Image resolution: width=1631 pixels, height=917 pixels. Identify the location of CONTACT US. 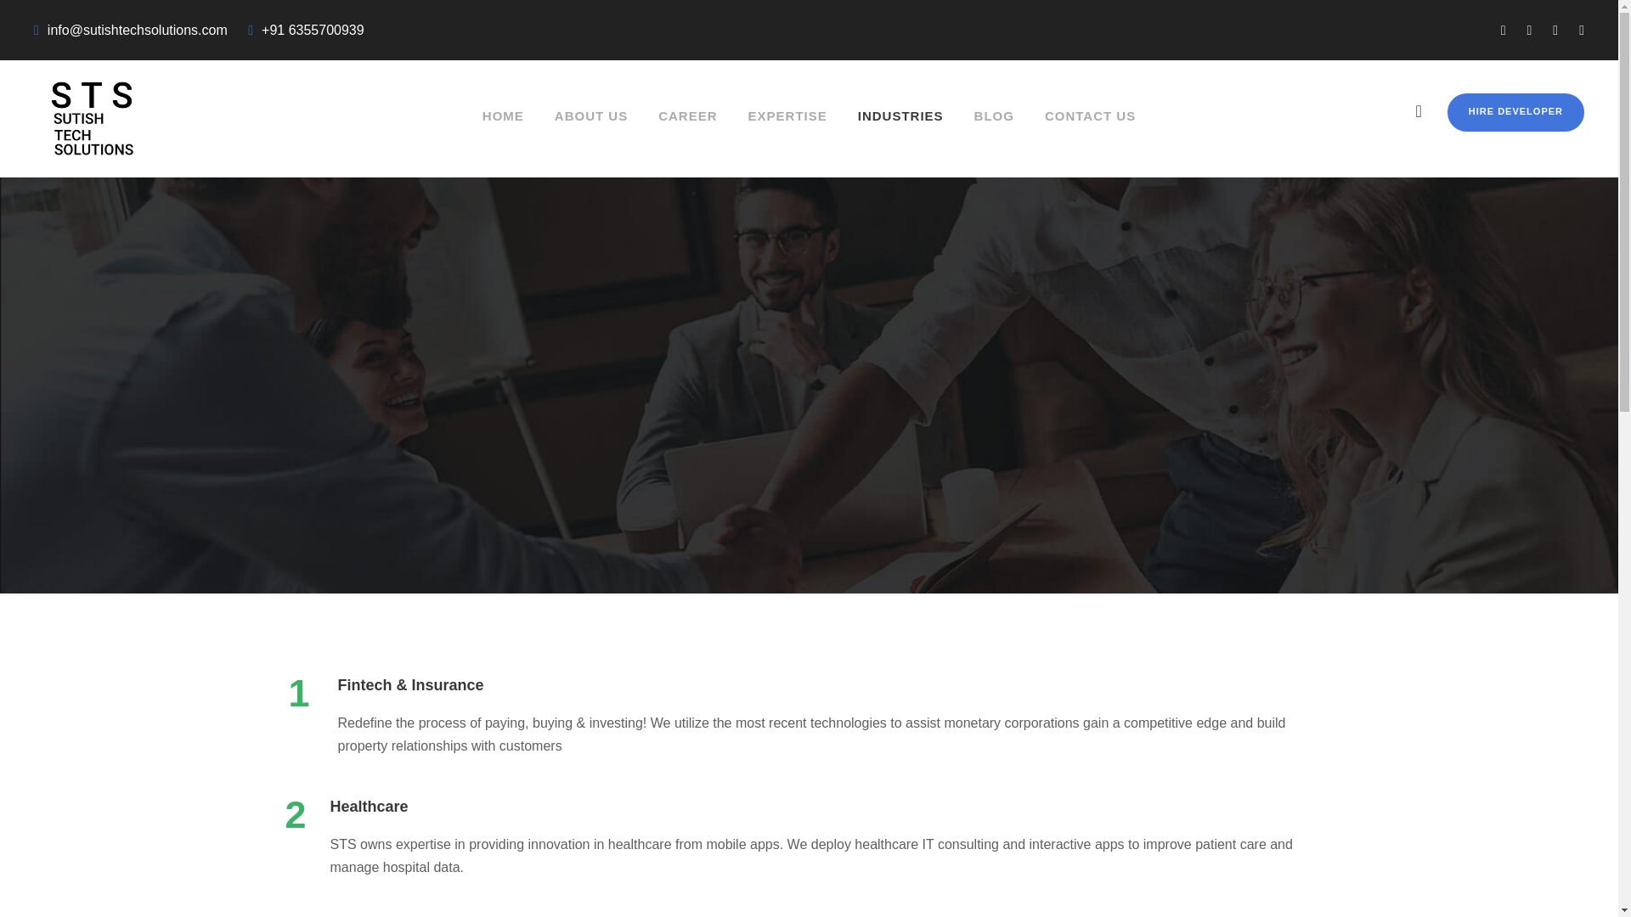
(1090, 137).